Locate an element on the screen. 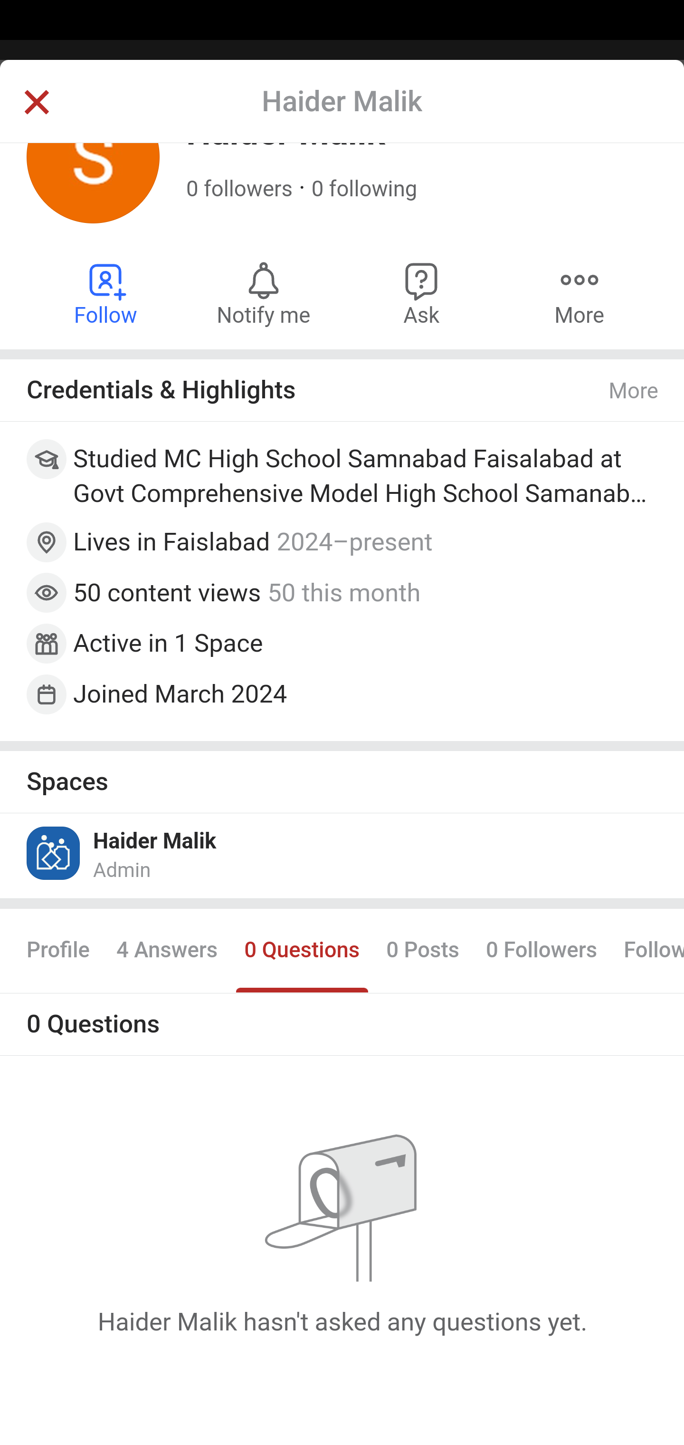  More is located at coordinates (579, 294).